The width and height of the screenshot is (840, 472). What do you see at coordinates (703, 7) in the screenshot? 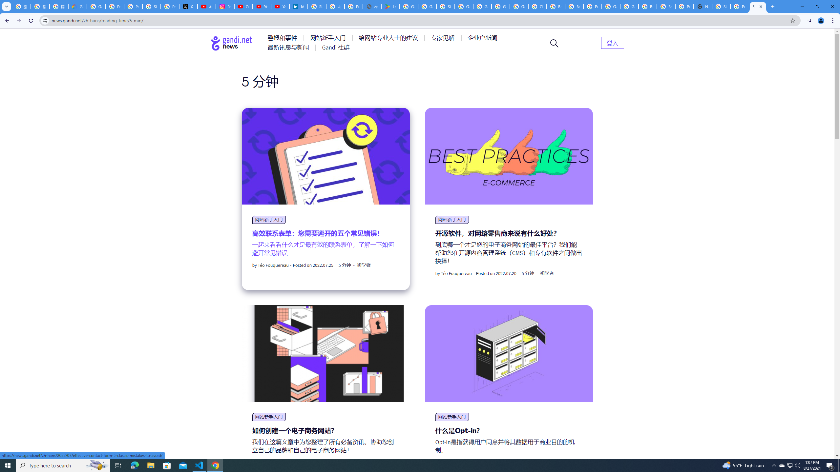
I see `New Tab` at bounding box center [703, 7].